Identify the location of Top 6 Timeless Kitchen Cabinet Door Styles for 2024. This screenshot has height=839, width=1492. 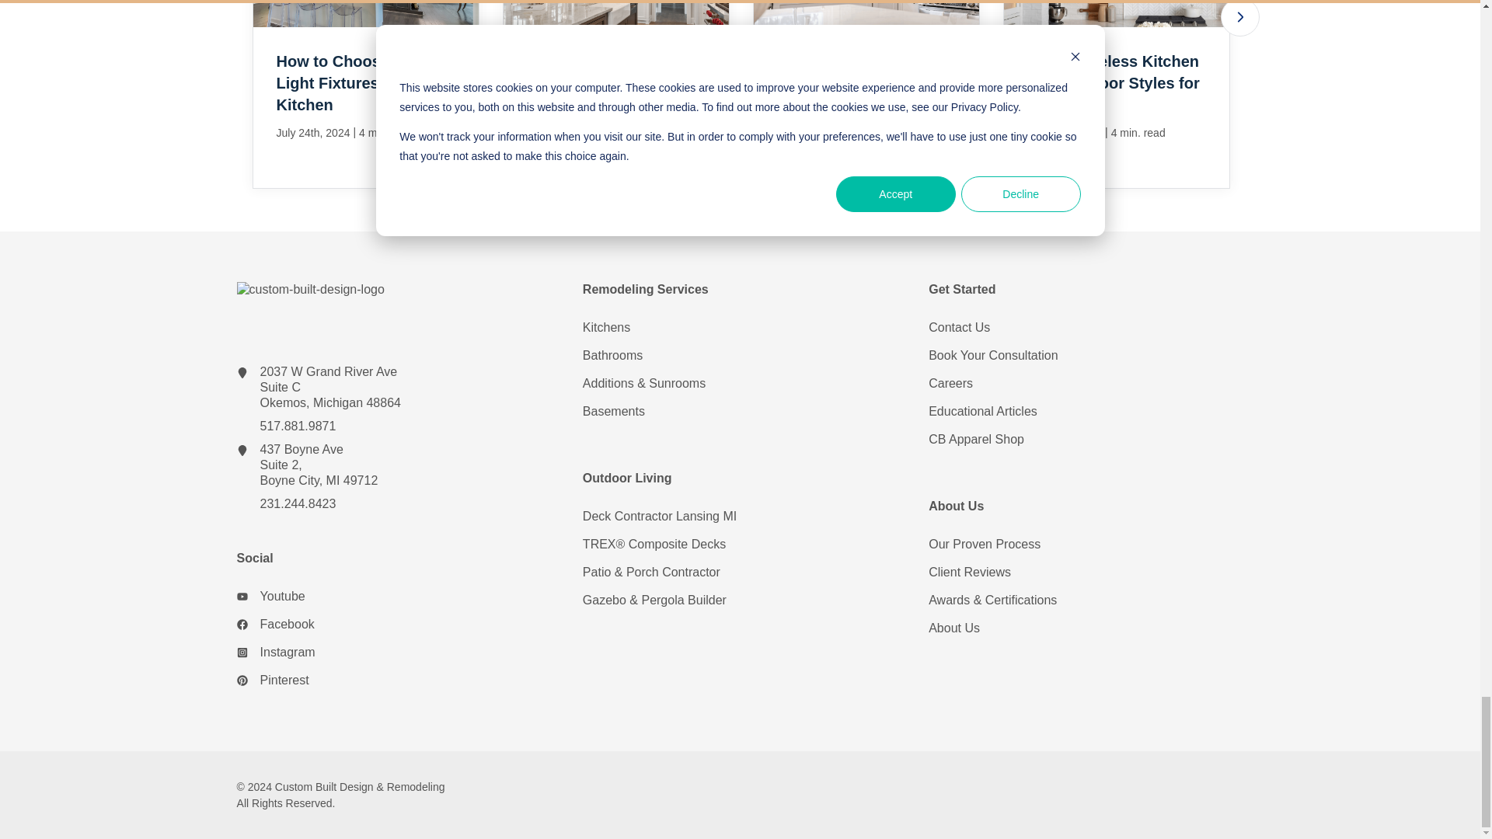
(1116, 95).